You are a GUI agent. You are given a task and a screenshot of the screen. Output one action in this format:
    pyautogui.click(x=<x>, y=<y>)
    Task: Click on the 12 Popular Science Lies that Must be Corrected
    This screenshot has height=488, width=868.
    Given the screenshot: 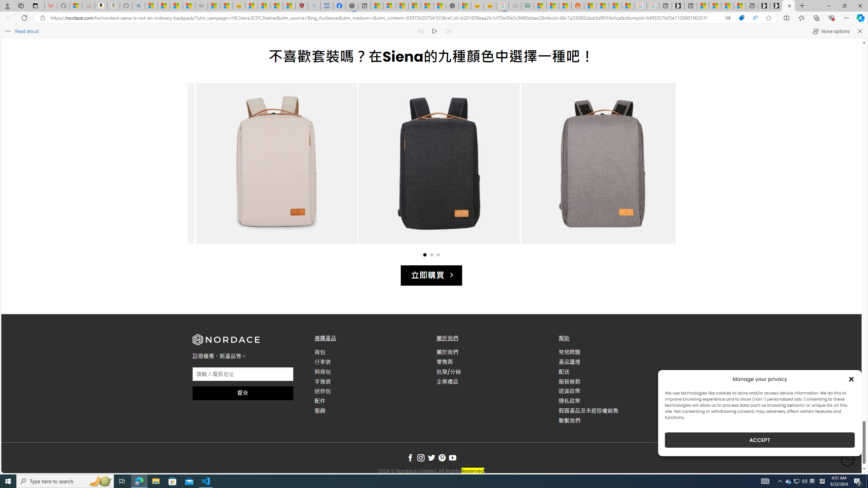 What is the action you would take?
    pyautogui.click(x=289, y=6)
    